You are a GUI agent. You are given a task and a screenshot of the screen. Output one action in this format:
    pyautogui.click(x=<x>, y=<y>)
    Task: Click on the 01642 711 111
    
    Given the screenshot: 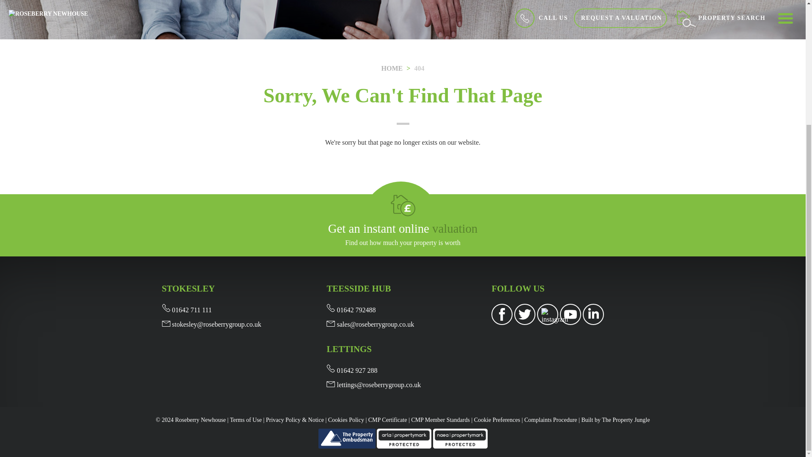 What is the action you would take?
    pyautogui.click(x=186, y=310)
    